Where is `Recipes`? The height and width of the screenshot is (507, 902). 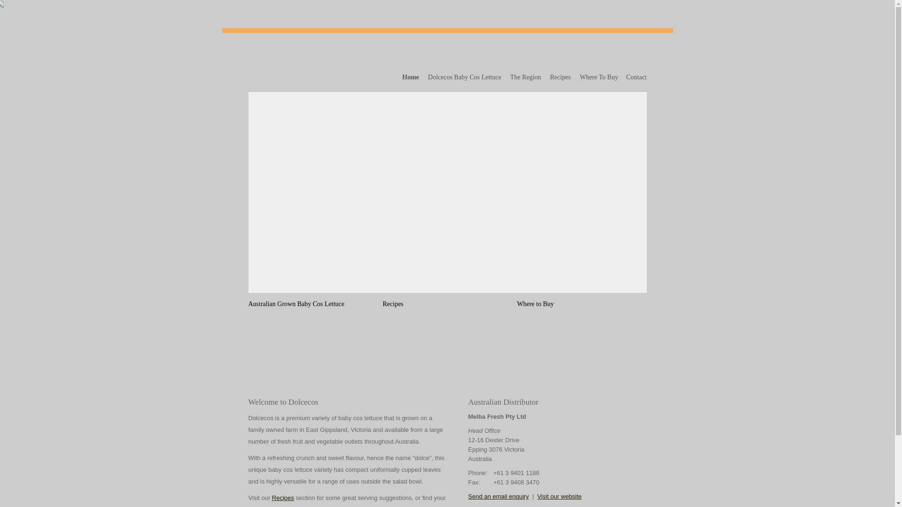 Recipes is located at coordinates (561, 77).